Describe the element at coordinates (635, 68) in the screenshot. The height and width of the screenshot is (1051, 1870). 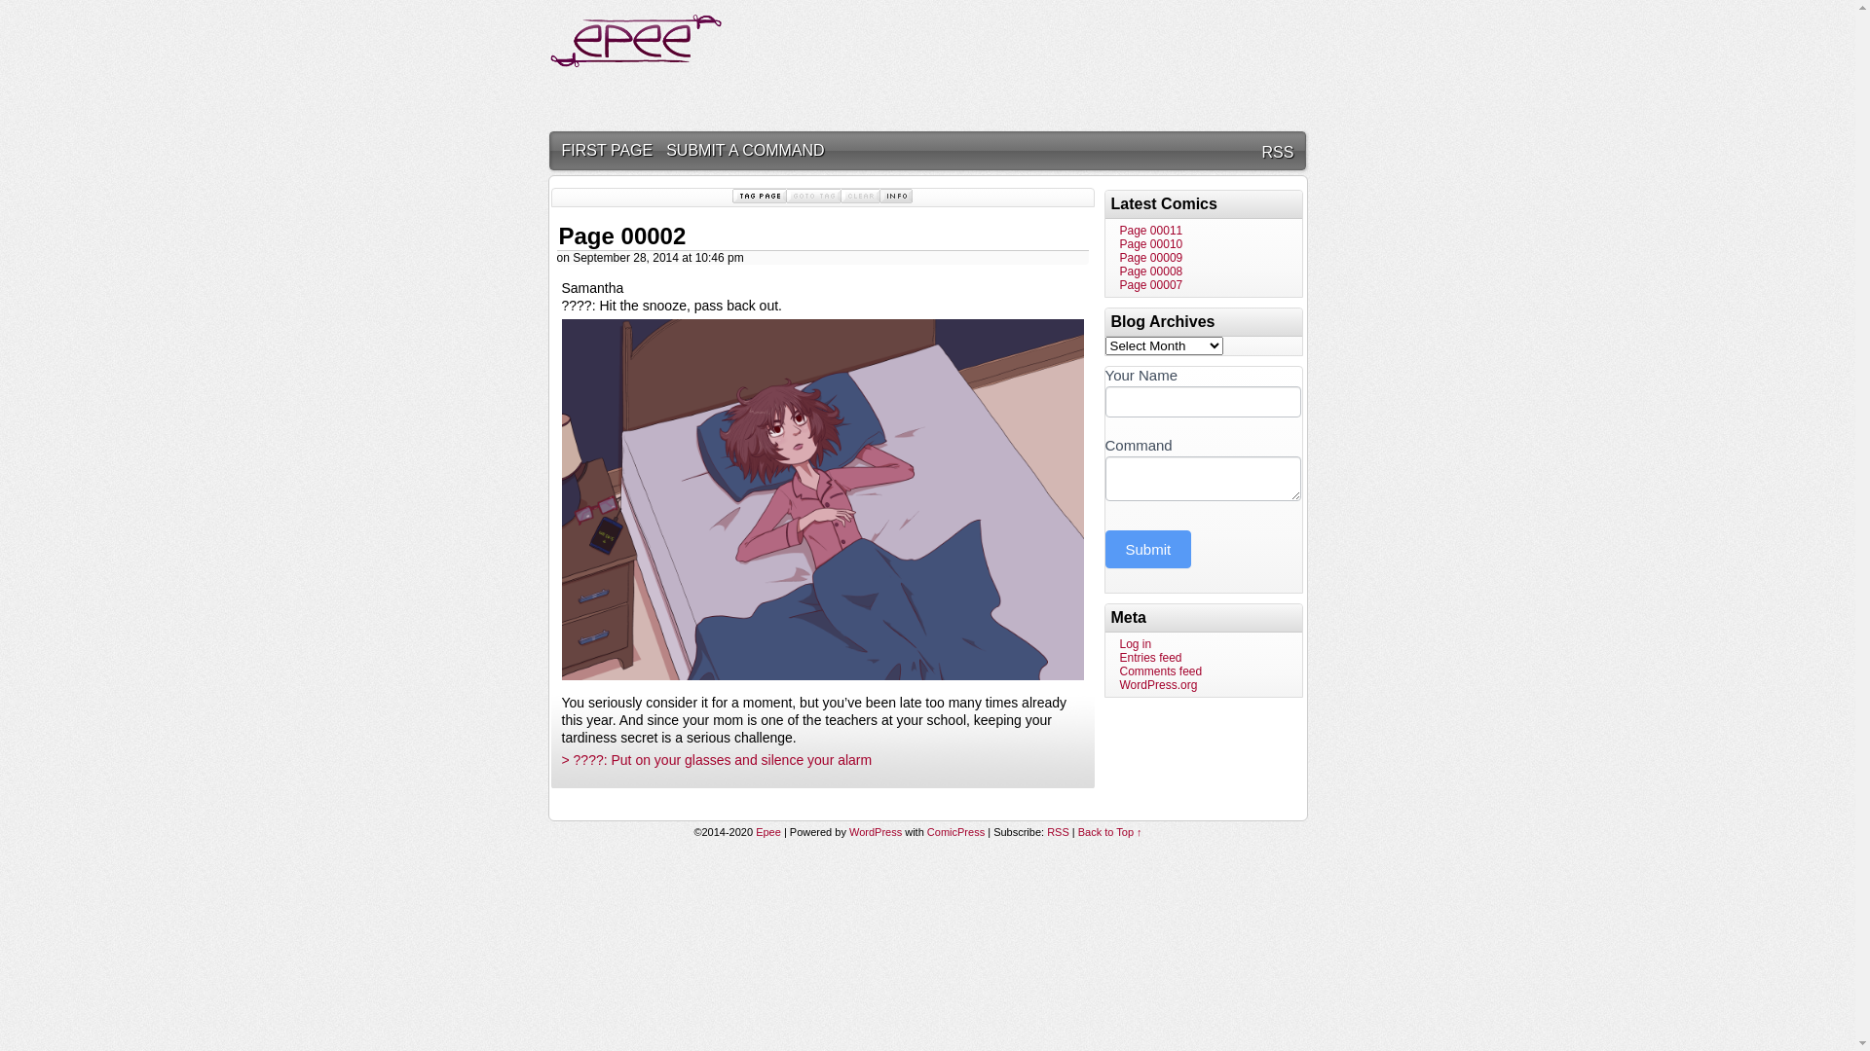
I see `Epee` at that location.